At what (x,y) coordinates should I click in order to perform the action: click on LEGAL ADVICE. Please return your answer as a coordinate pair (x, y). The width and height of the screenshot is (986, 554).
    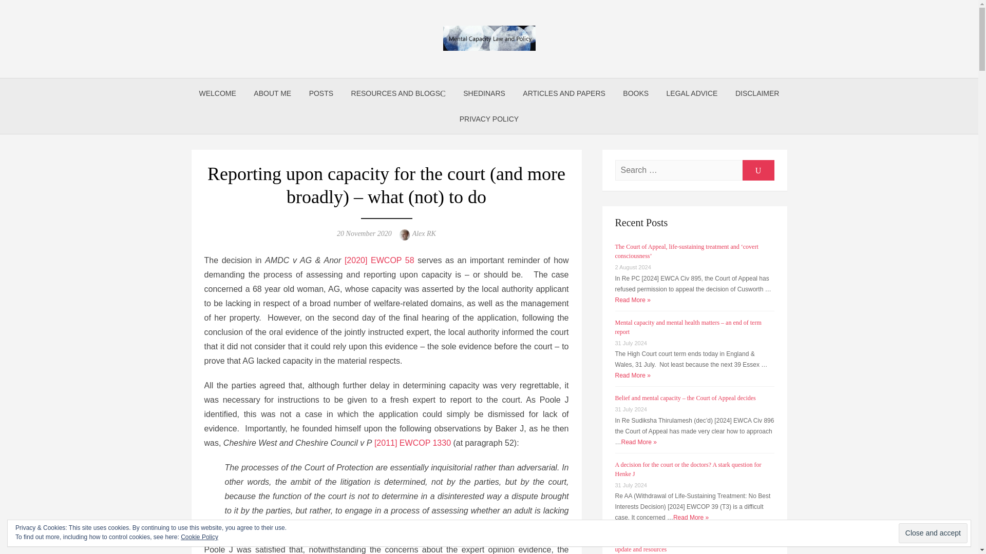
    Looking at the image, I should click on (692, 93).